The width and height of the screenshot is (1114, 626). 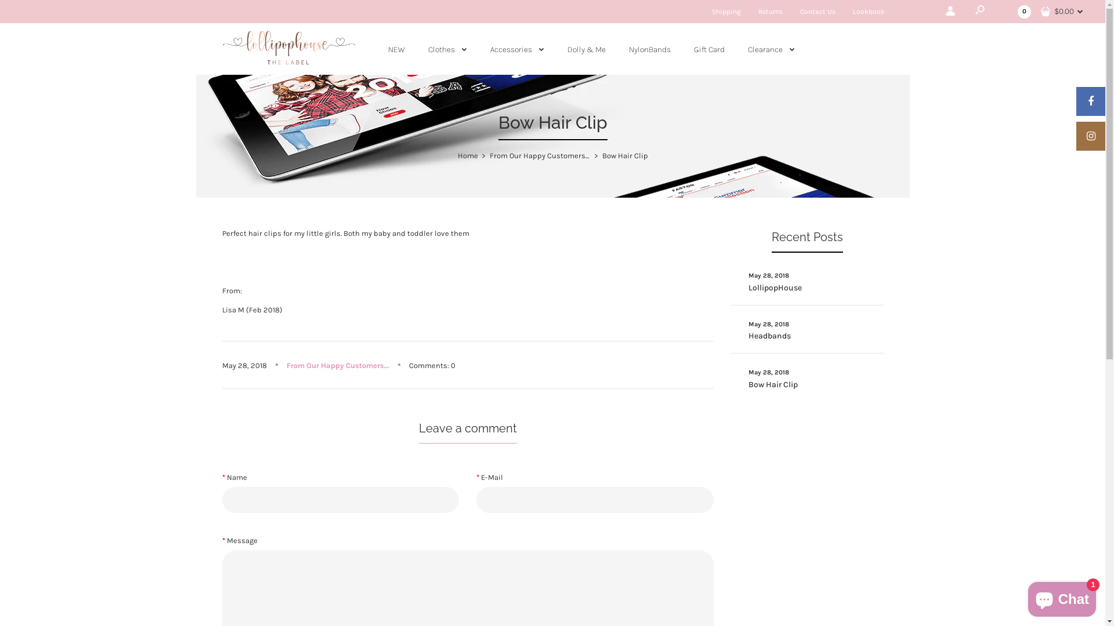 I want to click on 0
$0.00, so click(x=1050, y=12).